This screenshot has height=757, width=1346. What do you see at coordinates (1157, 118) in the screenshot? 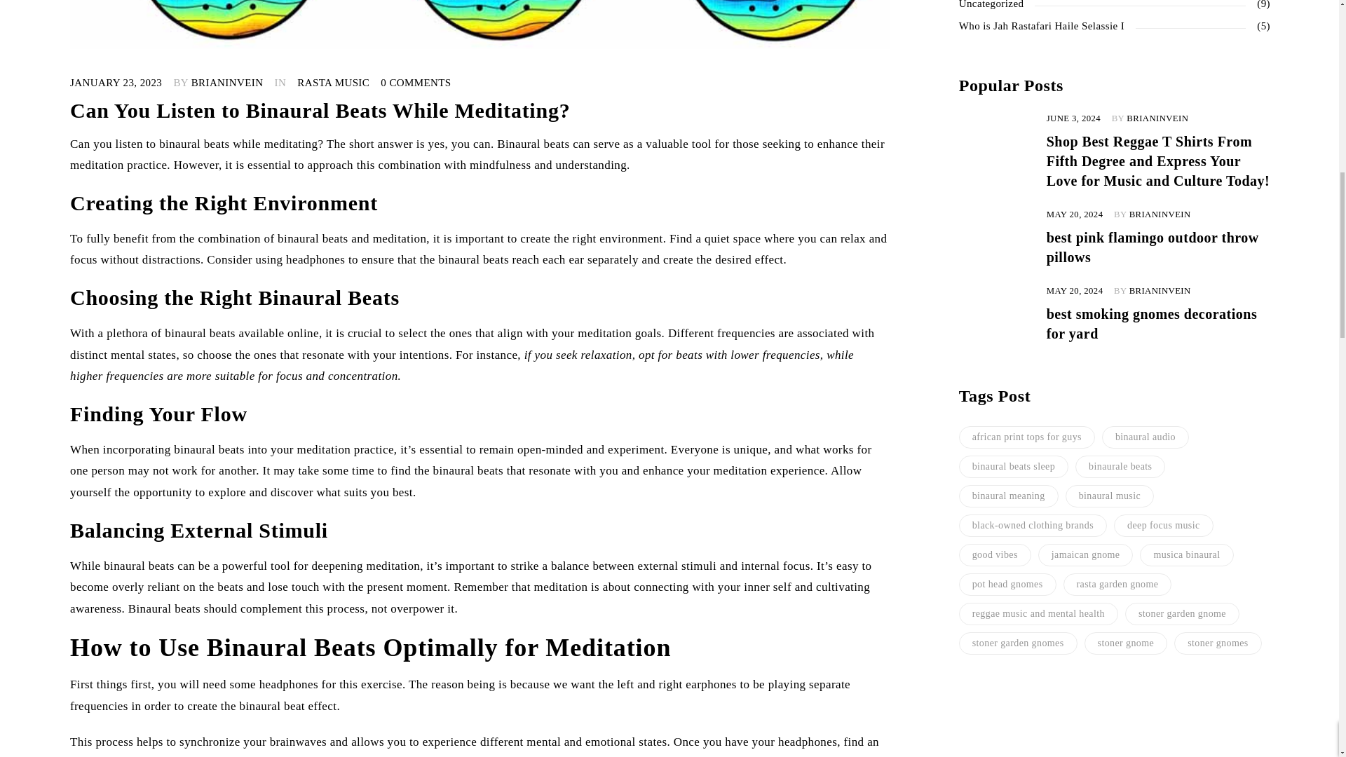
I see `Posts by Brianinvein` at bounding box center [1157, 118].